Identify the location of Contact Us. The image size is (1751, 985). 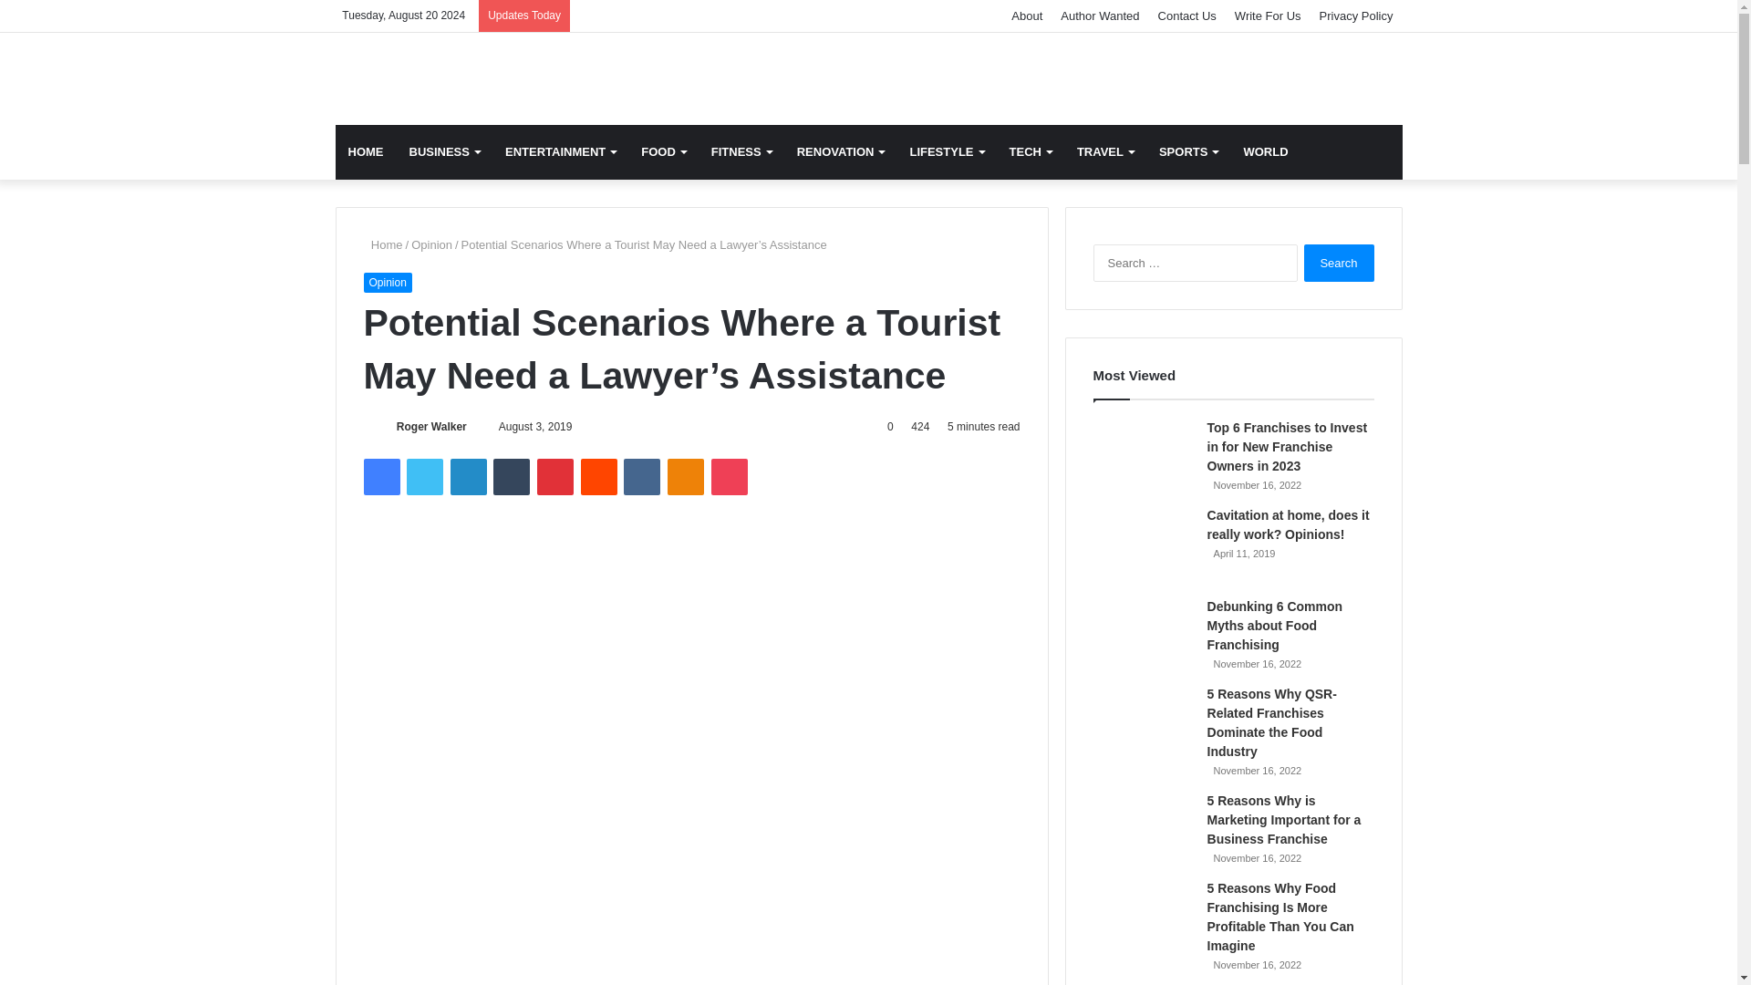
(1187, 16).